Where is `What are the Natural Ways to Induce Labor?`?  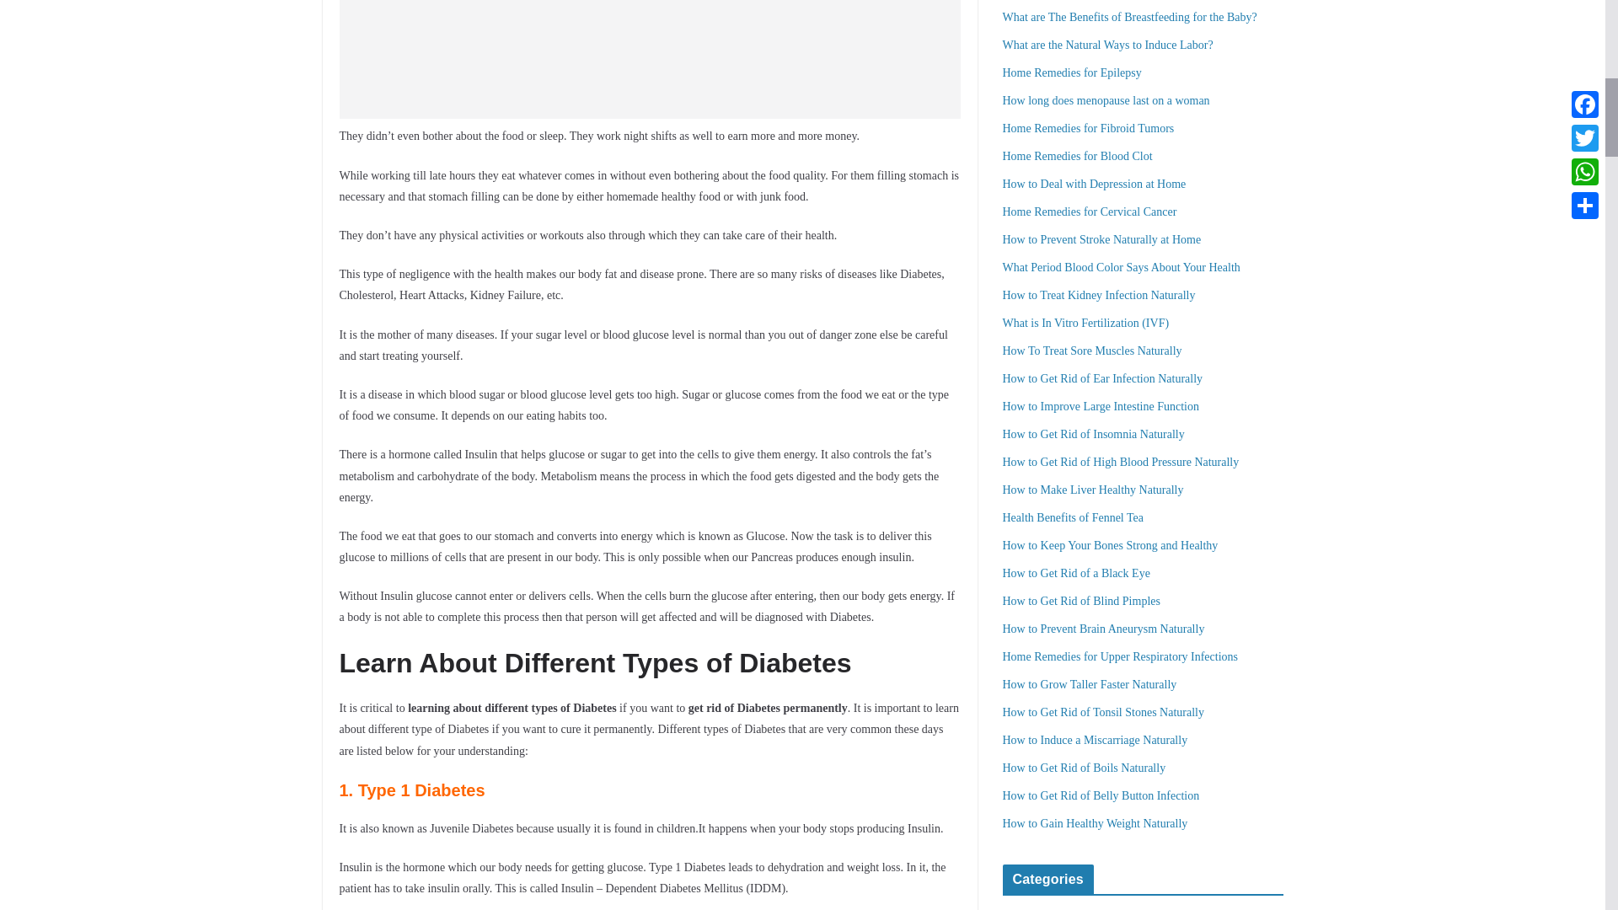
What are the Natural Ways to Induce Labor? is located at coordinates (1108, 45).